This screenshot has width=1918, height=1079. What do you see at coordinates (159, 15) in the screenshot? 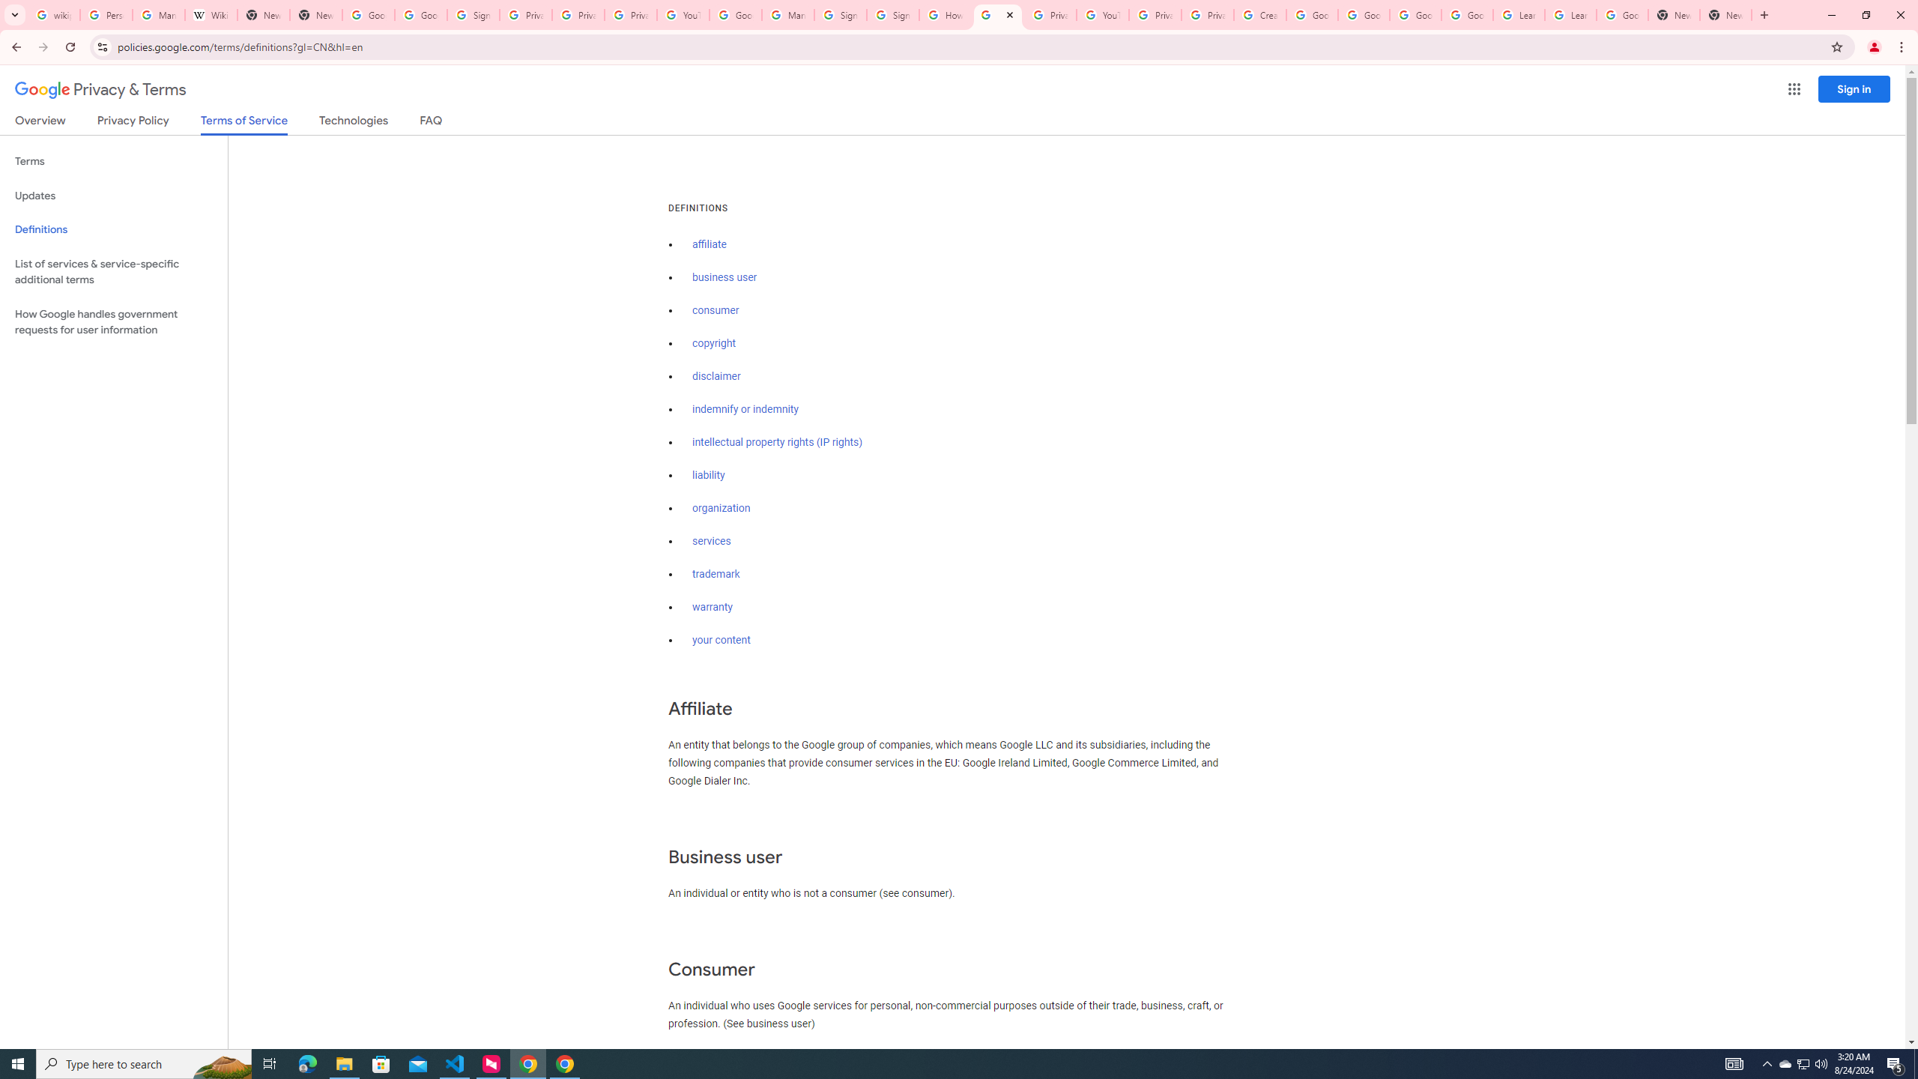
I see `Manage your Location History - Google Search Help` at bounding box center [159, 15].